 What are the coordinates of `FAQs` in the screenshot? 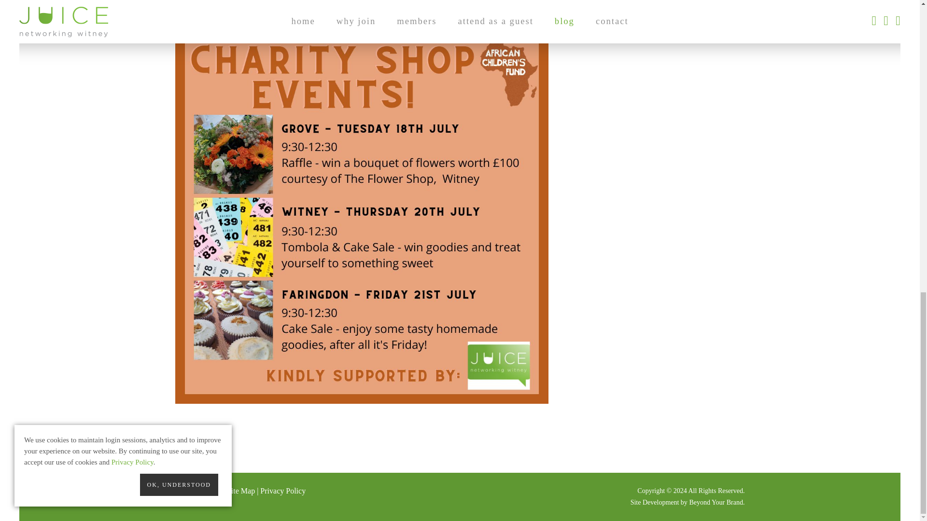 It's located at (183, 491).